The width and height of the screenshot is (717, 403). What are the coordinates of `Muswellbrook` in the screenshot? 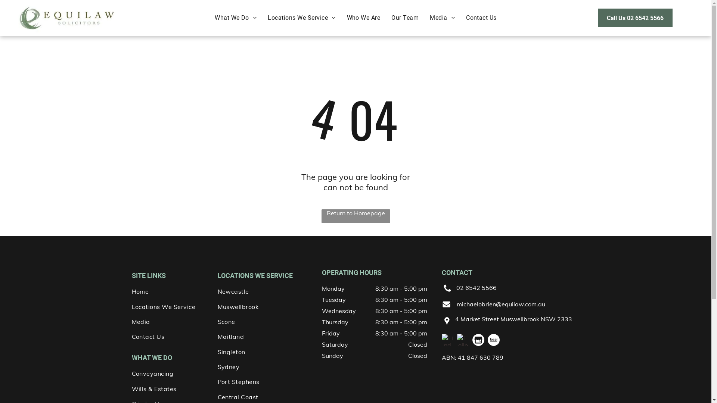 It's located at (266, 306).